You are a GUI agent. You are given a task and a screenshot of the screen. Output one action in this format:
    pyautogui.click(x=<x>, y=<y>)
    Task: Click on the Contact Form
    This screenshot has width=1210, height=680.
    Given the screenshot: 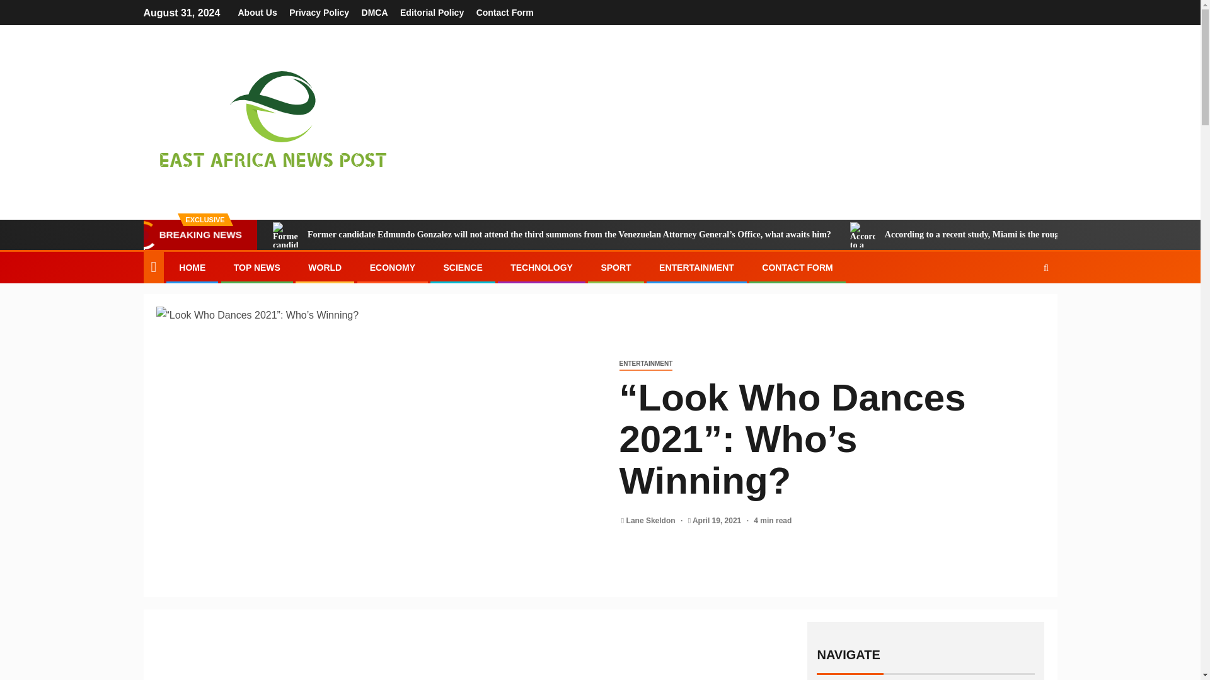 What is the action you would take?
    pyautogui.click(x=505, y=13)
    